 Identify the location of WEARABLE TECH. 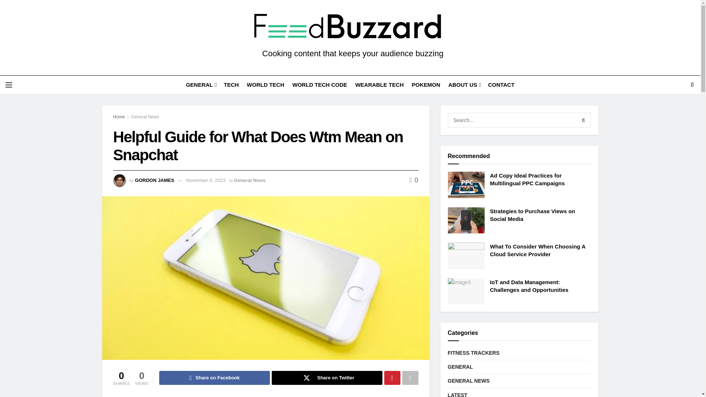
(379, 85).